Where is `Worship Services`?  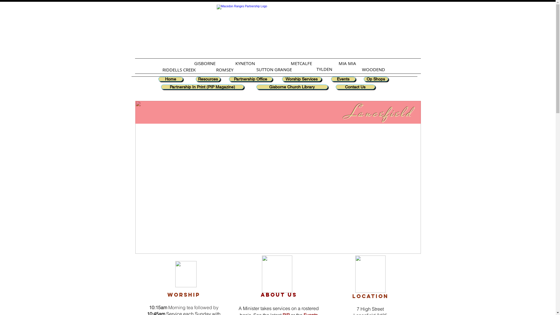
Worship Services is located at coordinates (302, 79).